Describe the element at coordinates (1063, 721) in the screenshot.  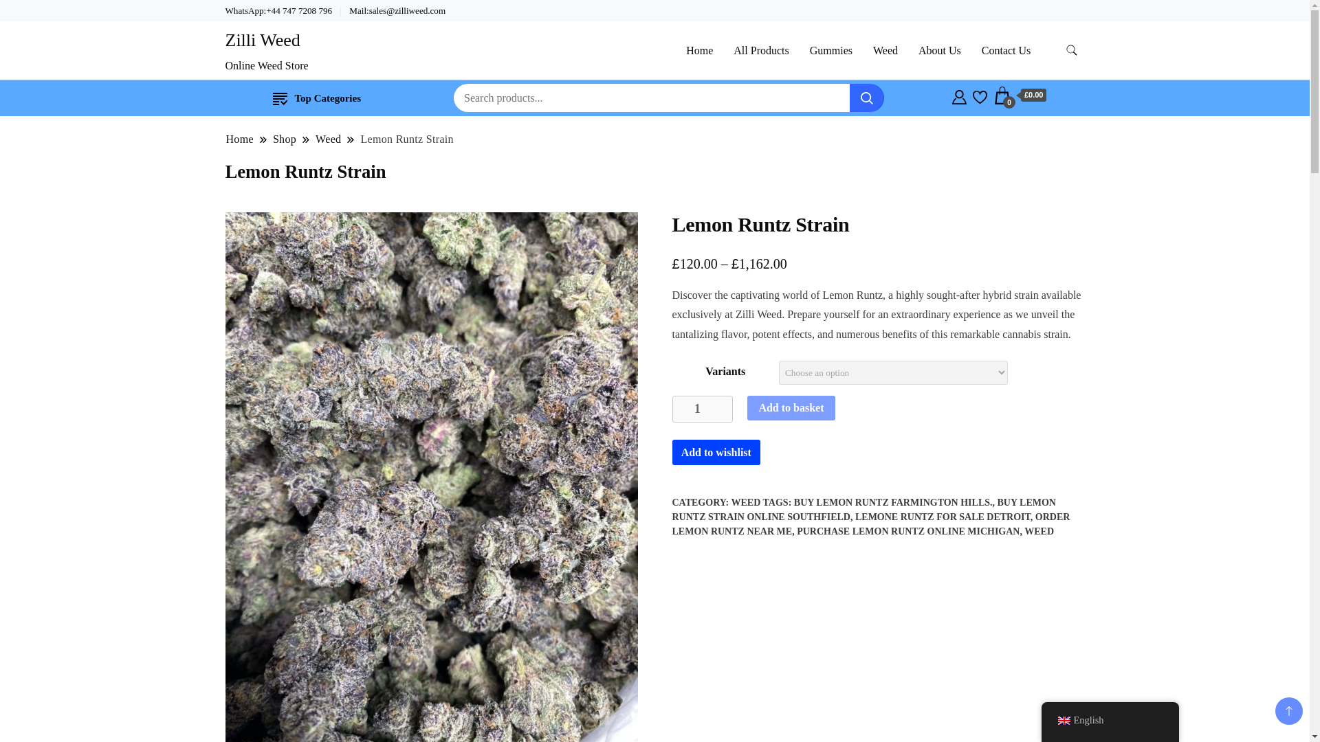
I see `English` at that location.